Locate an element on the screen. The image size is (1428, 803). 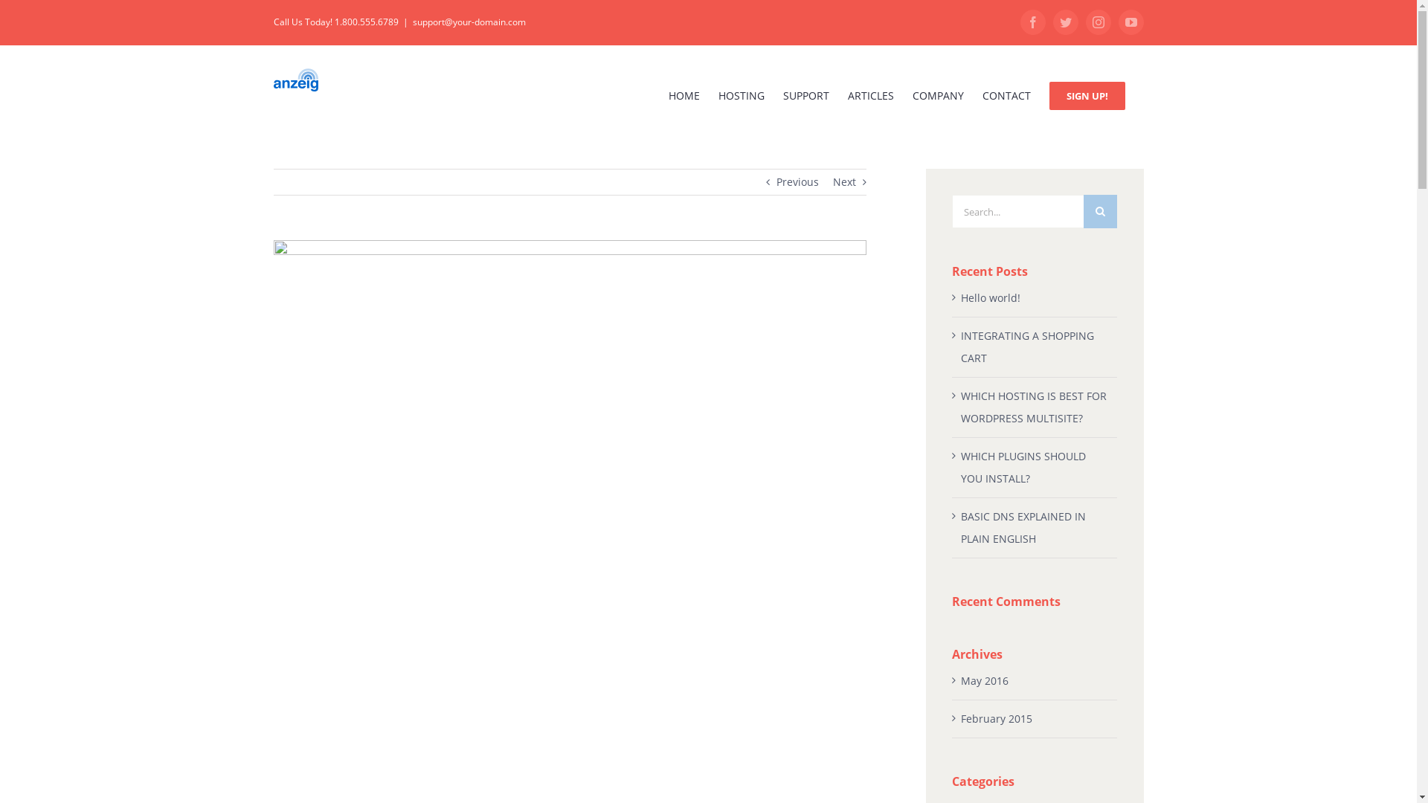
Instagram is located at coordinates (1099, 22).